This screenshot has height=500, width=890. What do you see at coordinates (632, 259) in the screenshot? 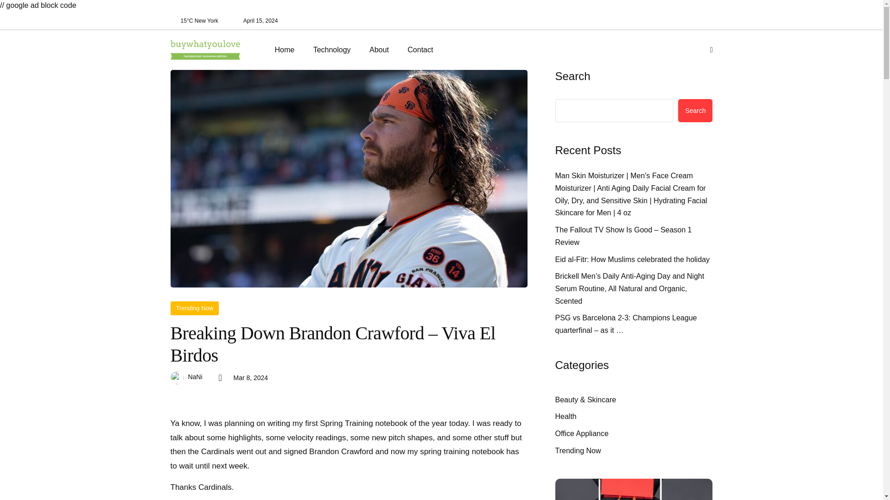
I see `Eid al-Fitr: How Muslims celebrated the holiday` at bounding box center [632, 259].